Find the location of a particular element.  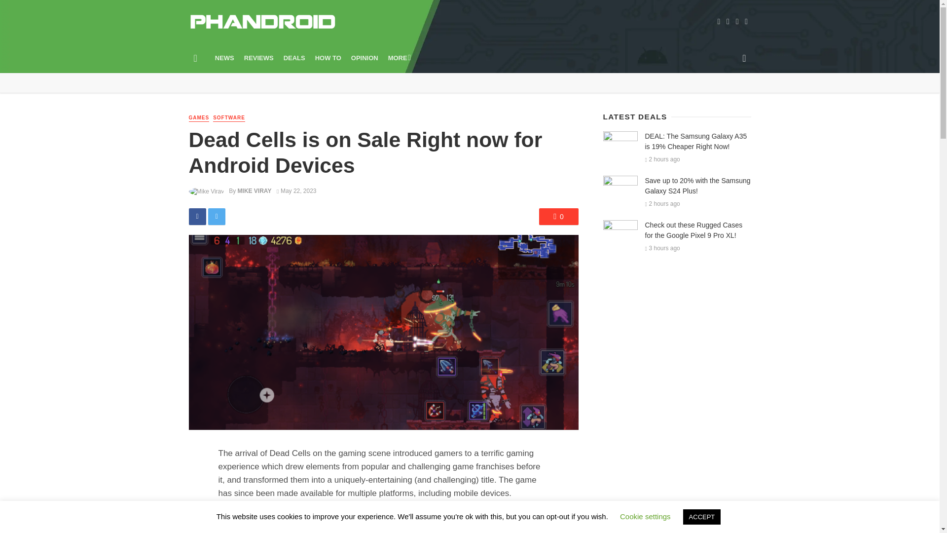

REVIEWS is located at coordinates (258, 58).